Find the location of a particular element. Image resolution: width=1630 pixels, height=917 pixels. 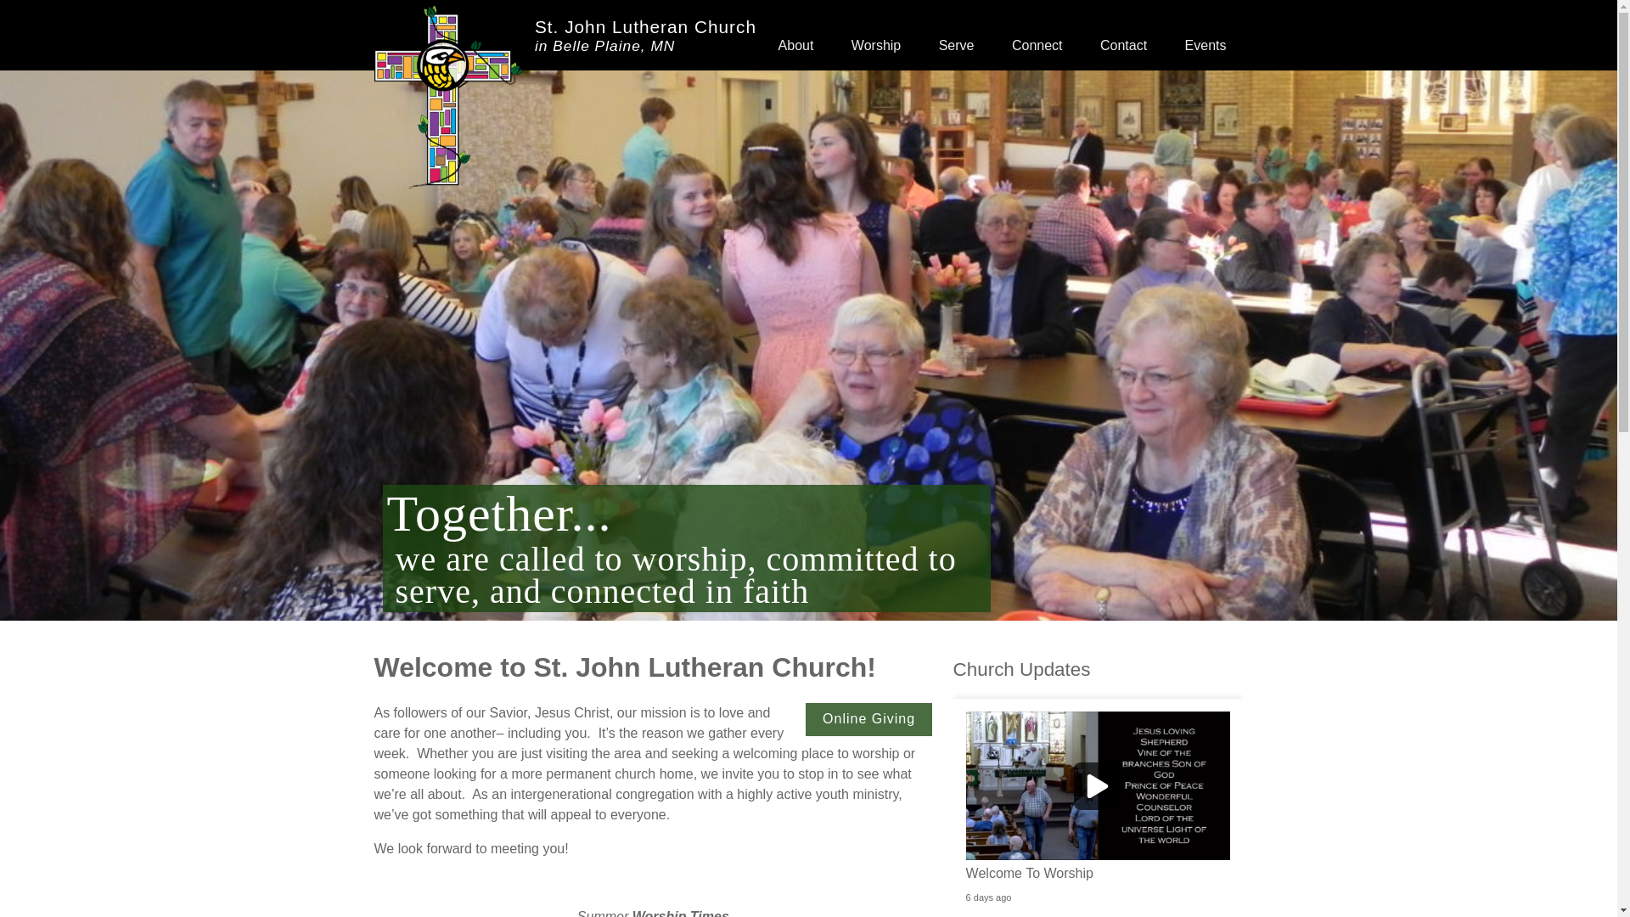

Play is located at coordinates (1099, 786).